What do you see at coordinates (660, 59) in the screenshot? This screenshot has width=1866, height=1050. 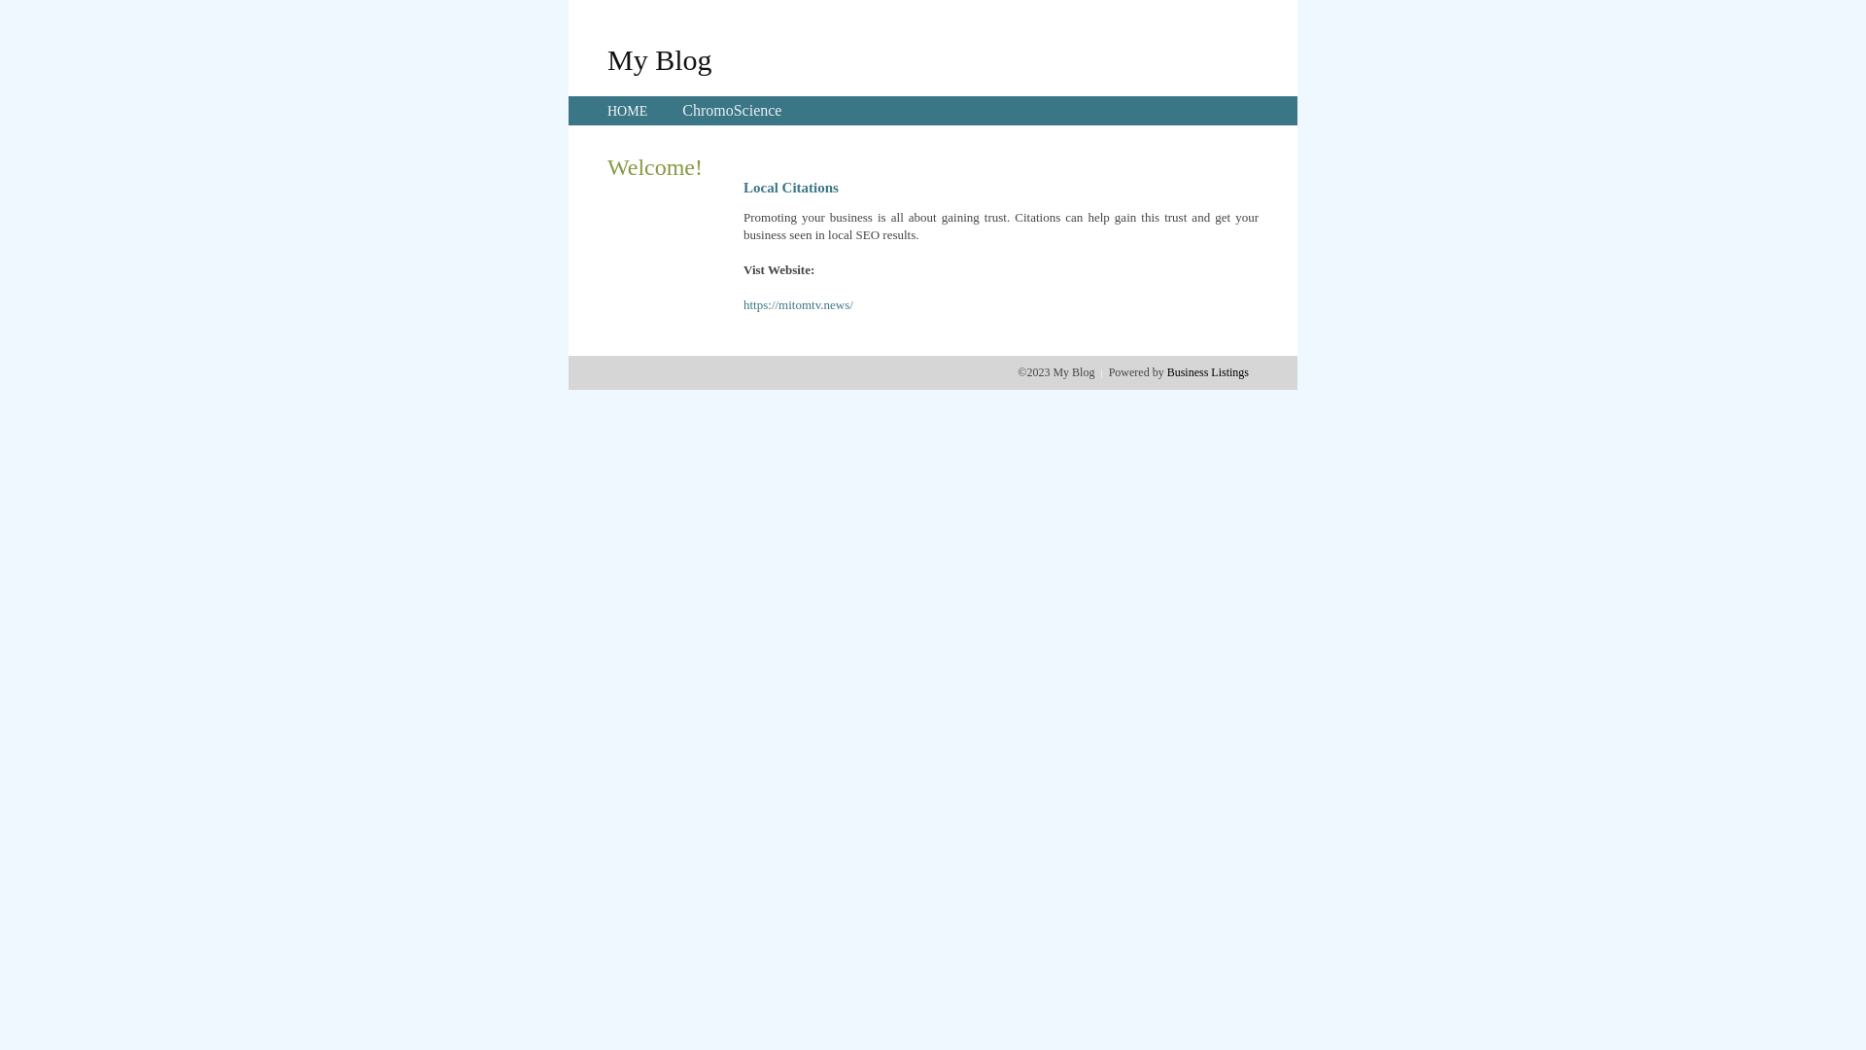 I see `My Blog` at bounding box center [660, 59].